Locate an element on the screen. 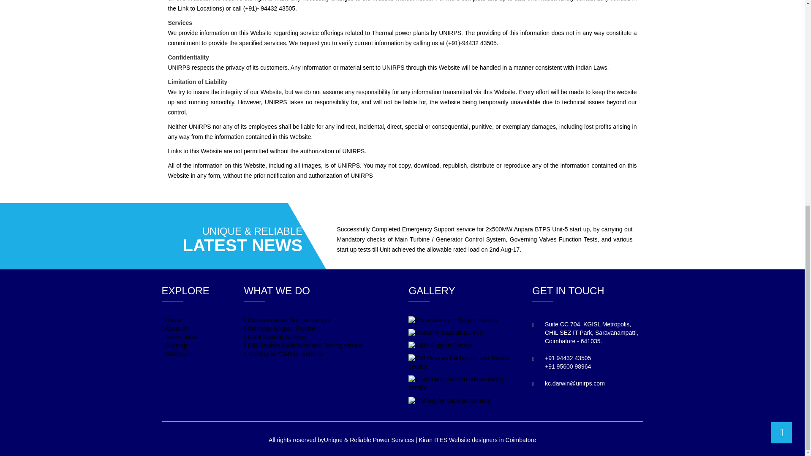  Home is located at coordinates (171, 320).